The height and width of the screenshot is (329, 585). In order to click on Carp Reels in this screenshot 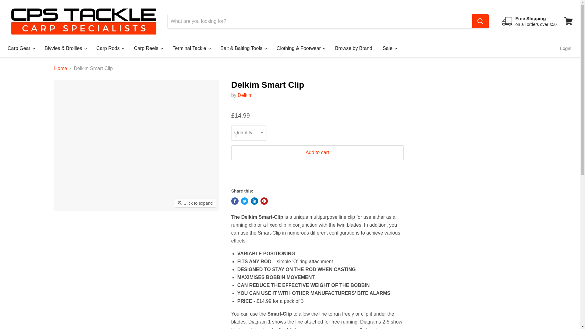, I will do `click(148, 48)`.